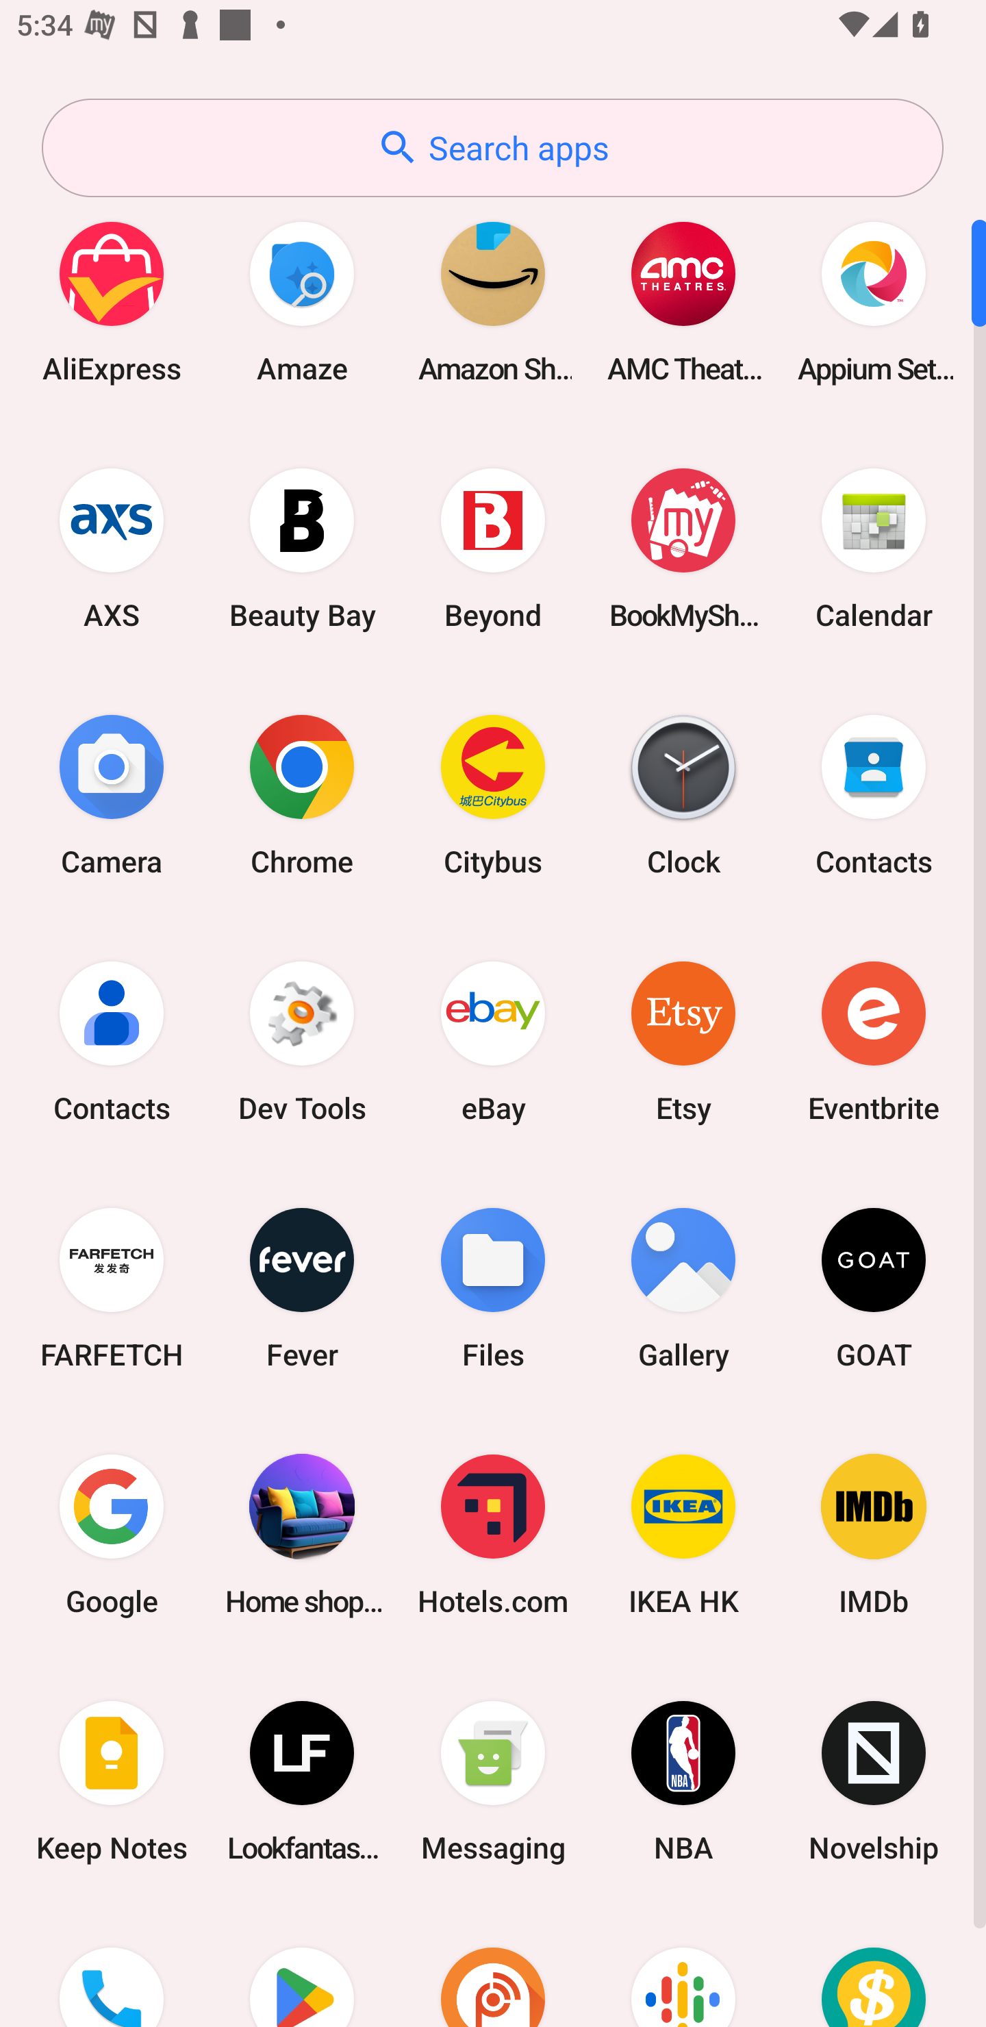 This screenshot has width=986, height=2027. What do you see at coordinates (683, 1966) in the screenshot?
I see `Podcasts` at bounding box center [683, 1966].